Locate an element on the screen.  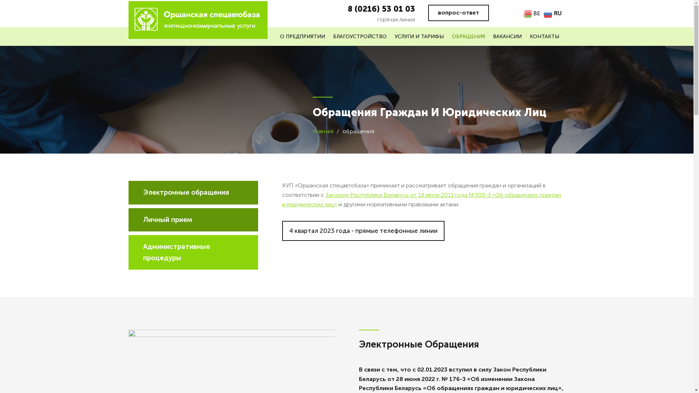
8 (0216) 53 01 03 is located at coordinates (382, 9).